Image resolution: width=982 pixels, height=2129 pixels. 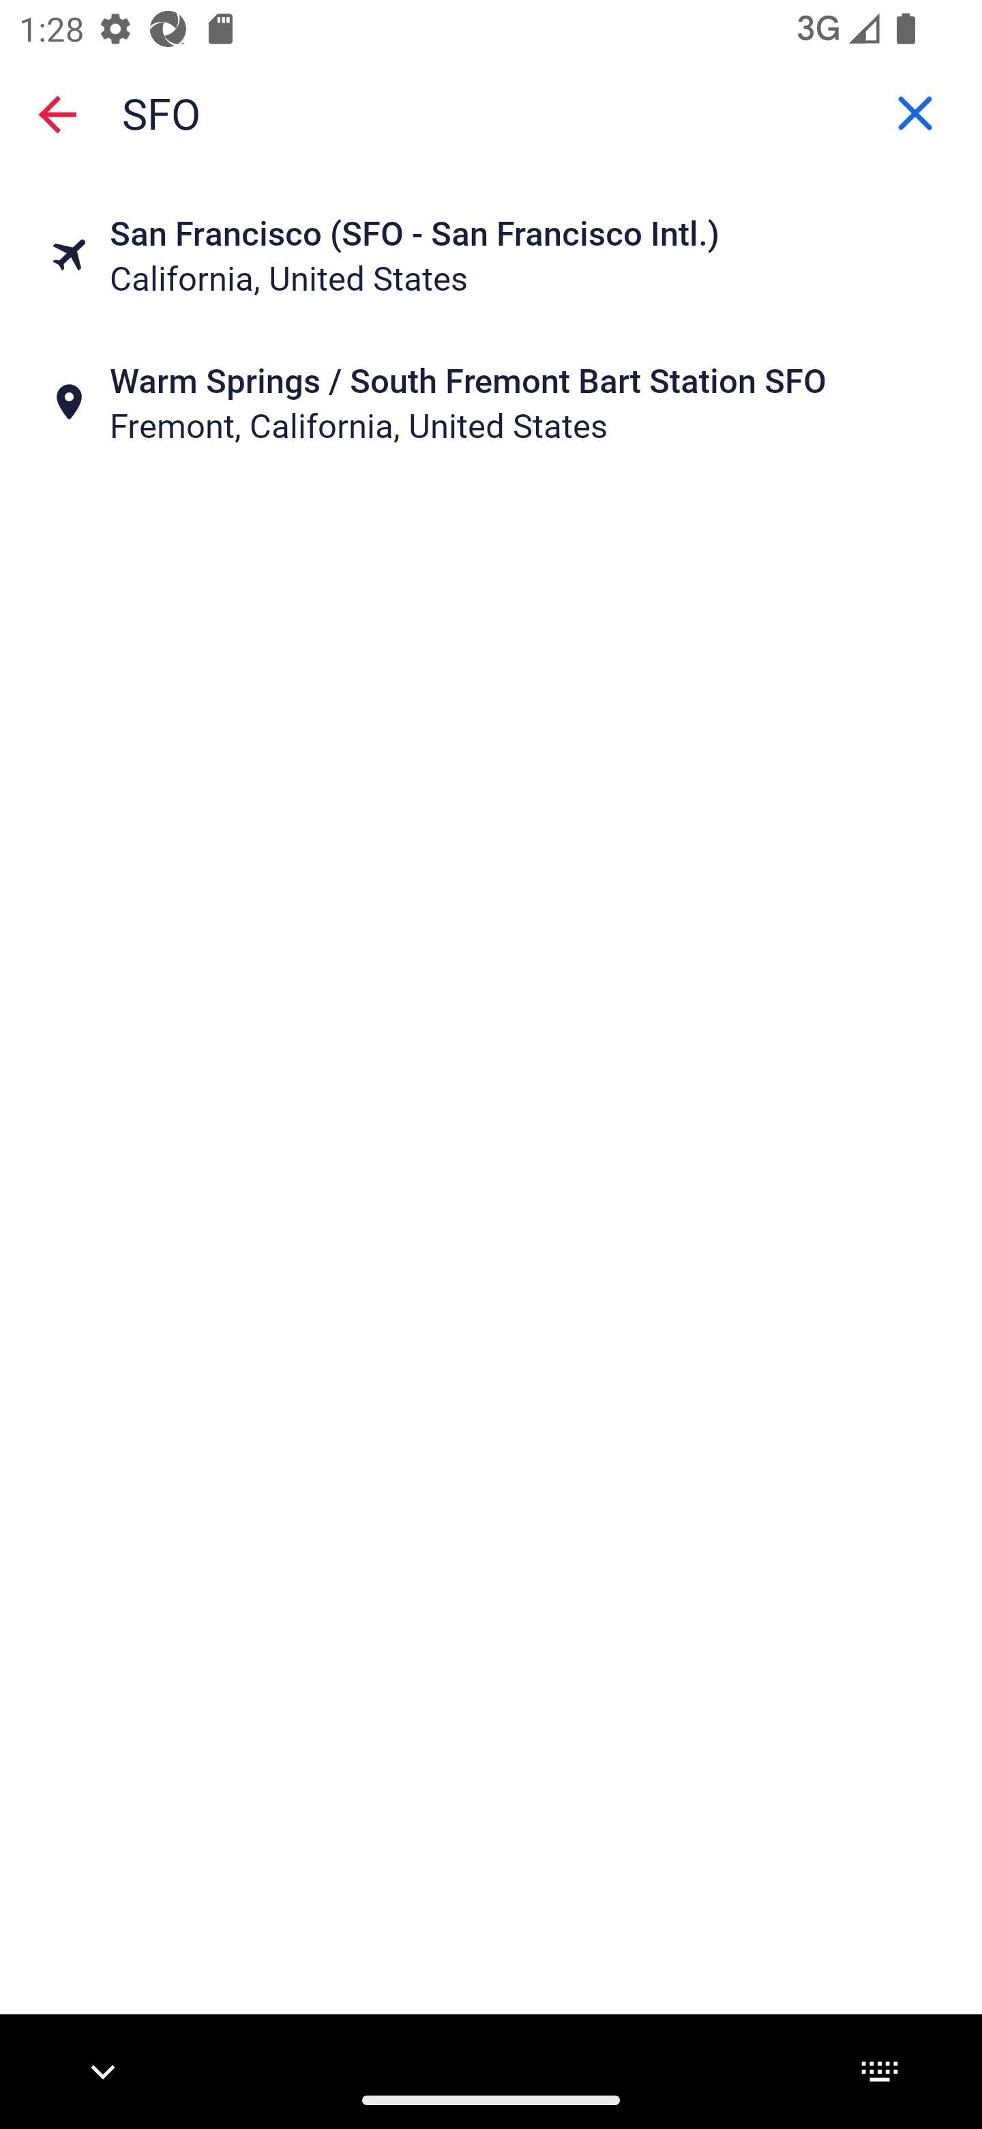 I want to click on Clear Pick-up, so click(x=915, y=113).